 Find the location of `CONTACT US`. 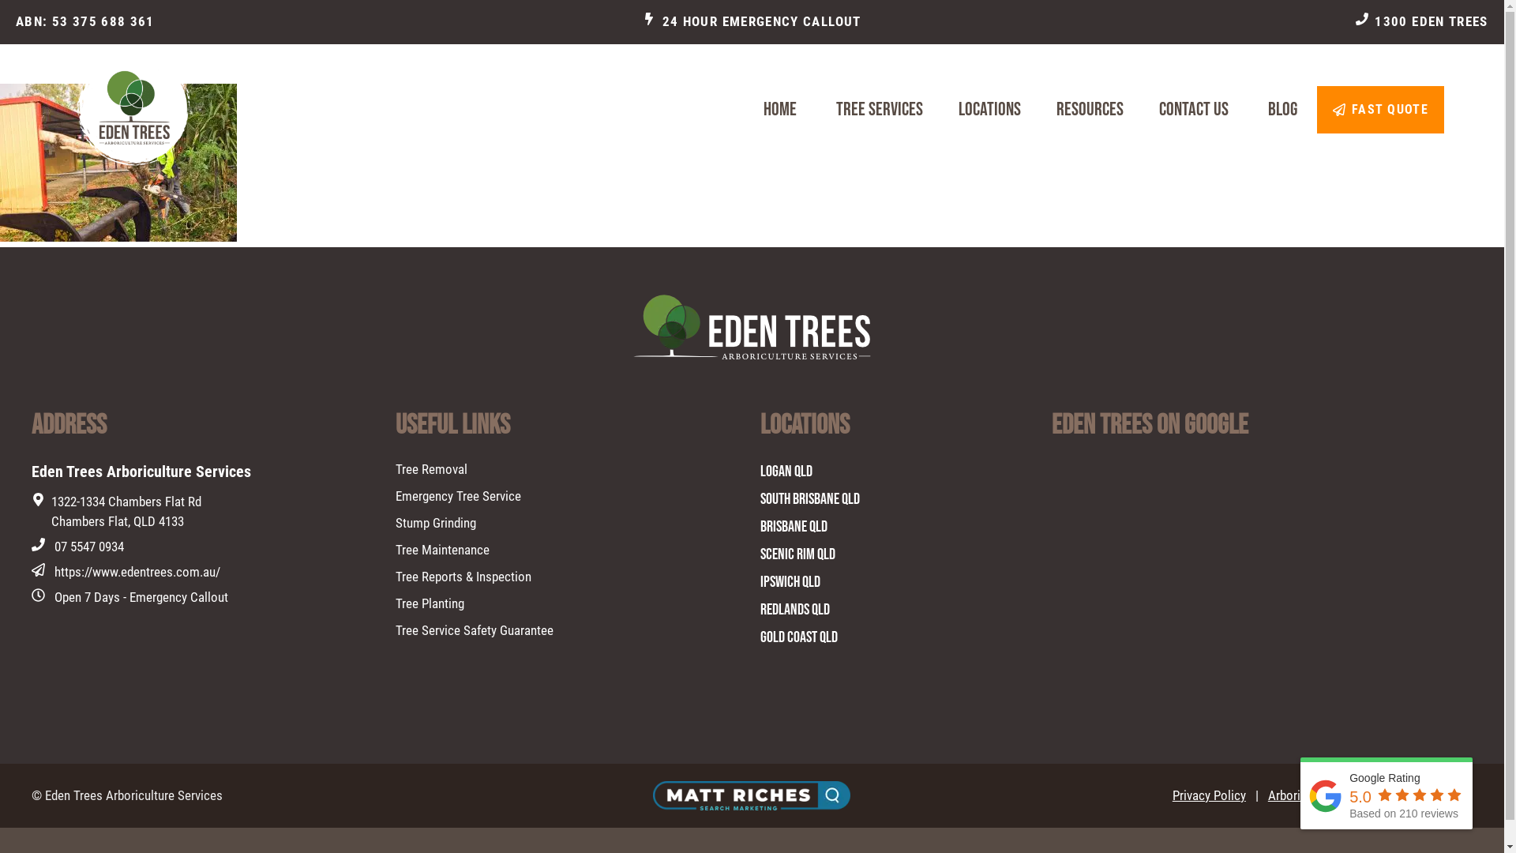

CONTACT US is located at coordinates (1194, 110).